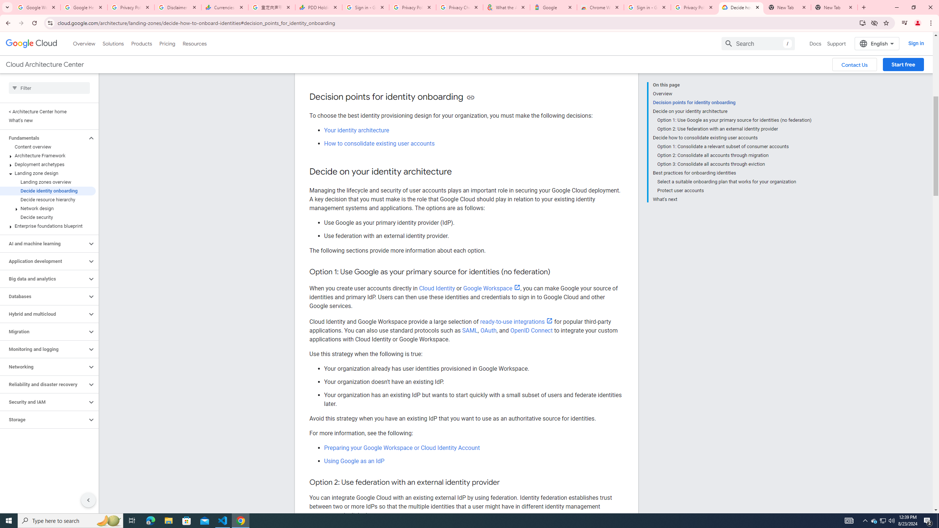 The width and height of the screenshot is (939, 528). What do you see at coordinates (855, 65) in the screenshot?
I see `Contact Us` at bounding box center [855, 65].